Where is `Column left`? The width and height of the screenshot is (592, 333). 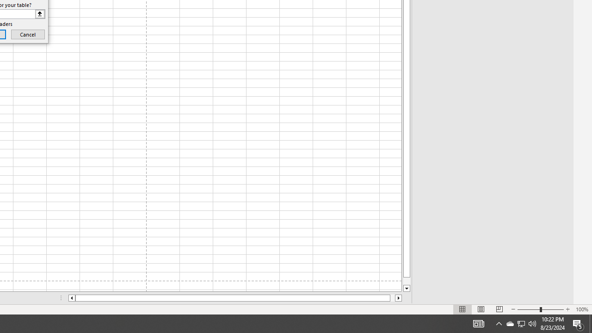
Column left is located at coordinates (71, 298).